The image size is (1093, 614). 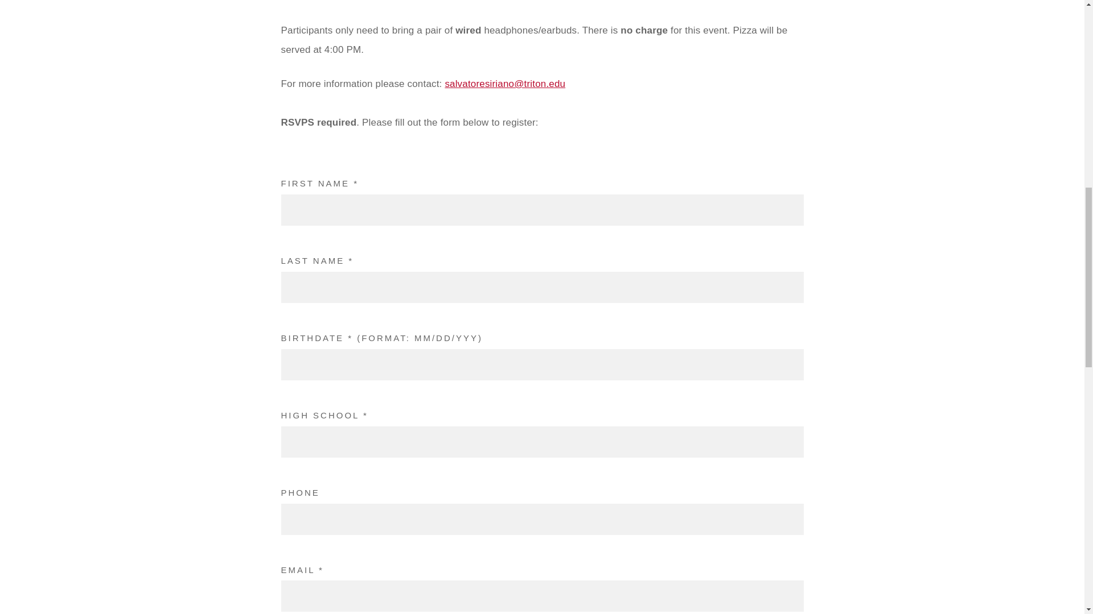 What do you see at coordinates (542, 441) in the screenshot?
I see `Enter High School` at bounding box center [542, 441].